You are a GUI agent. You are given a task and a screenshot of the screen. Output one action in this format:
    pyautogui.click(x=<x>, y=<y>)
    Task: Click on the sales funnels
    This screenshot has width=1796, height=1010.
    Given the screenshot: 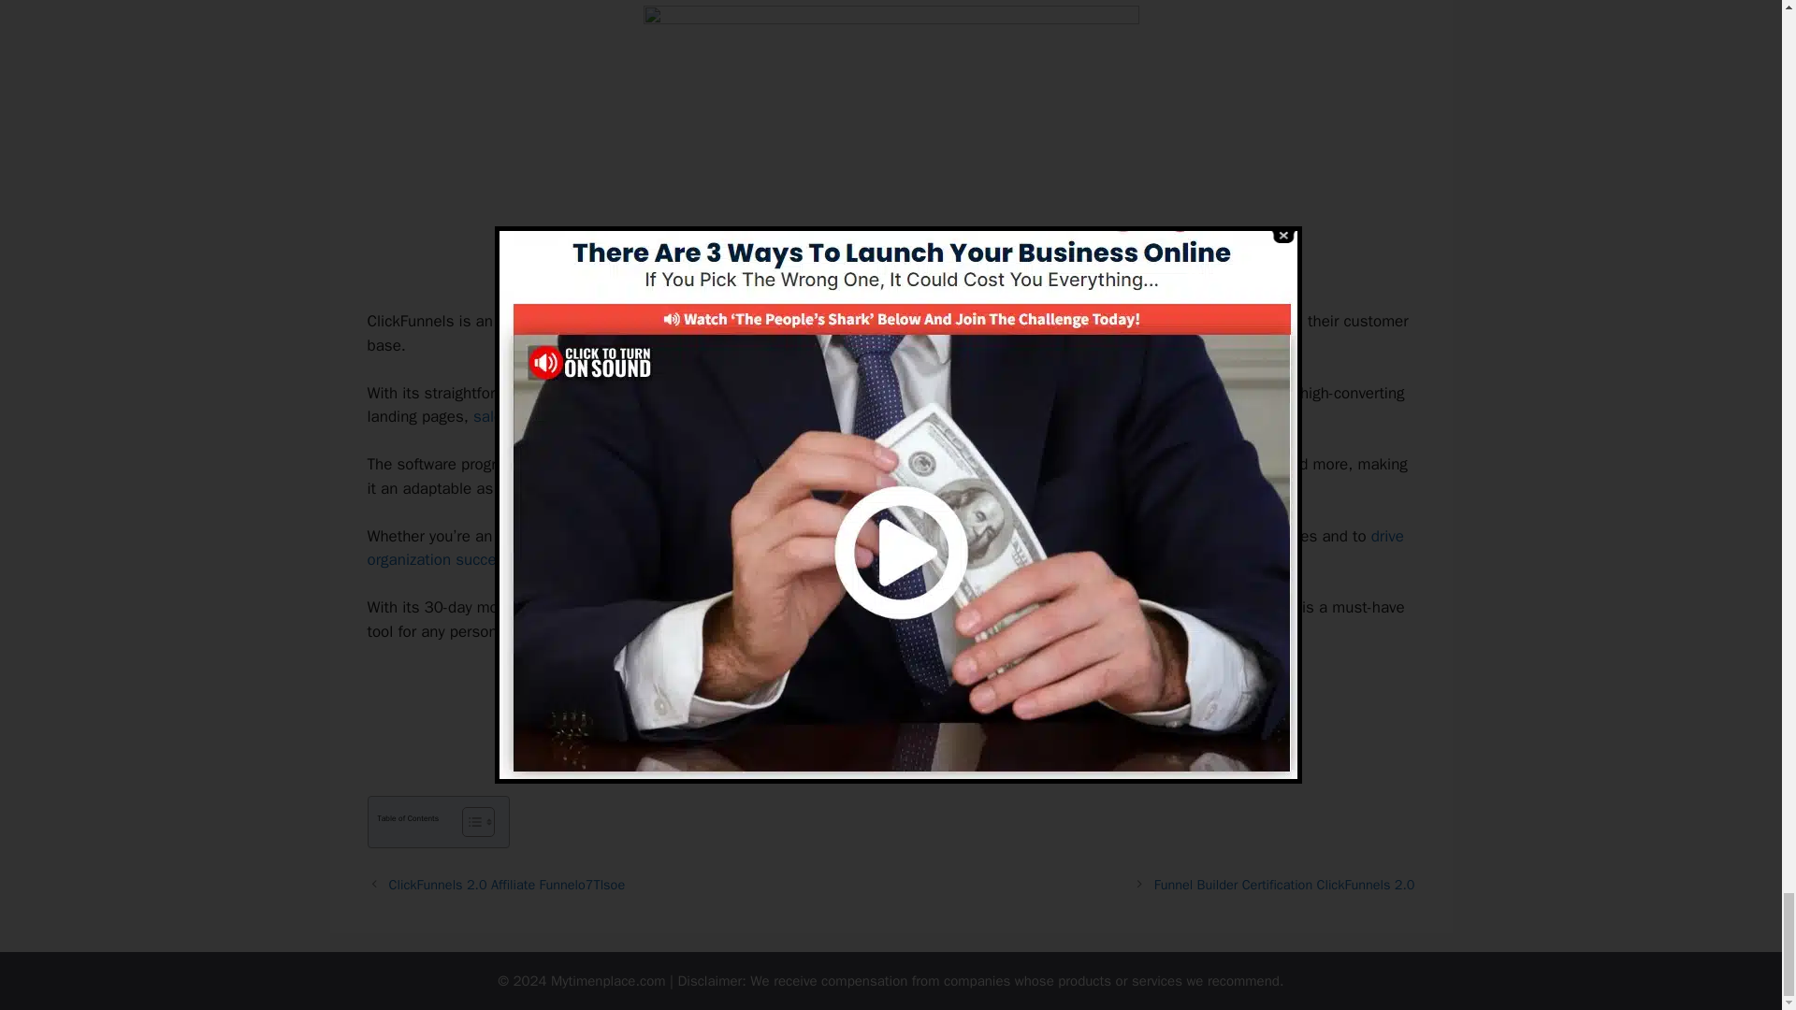 What is the action you would take?
    pyautogui.click(x=520, y=416)
    